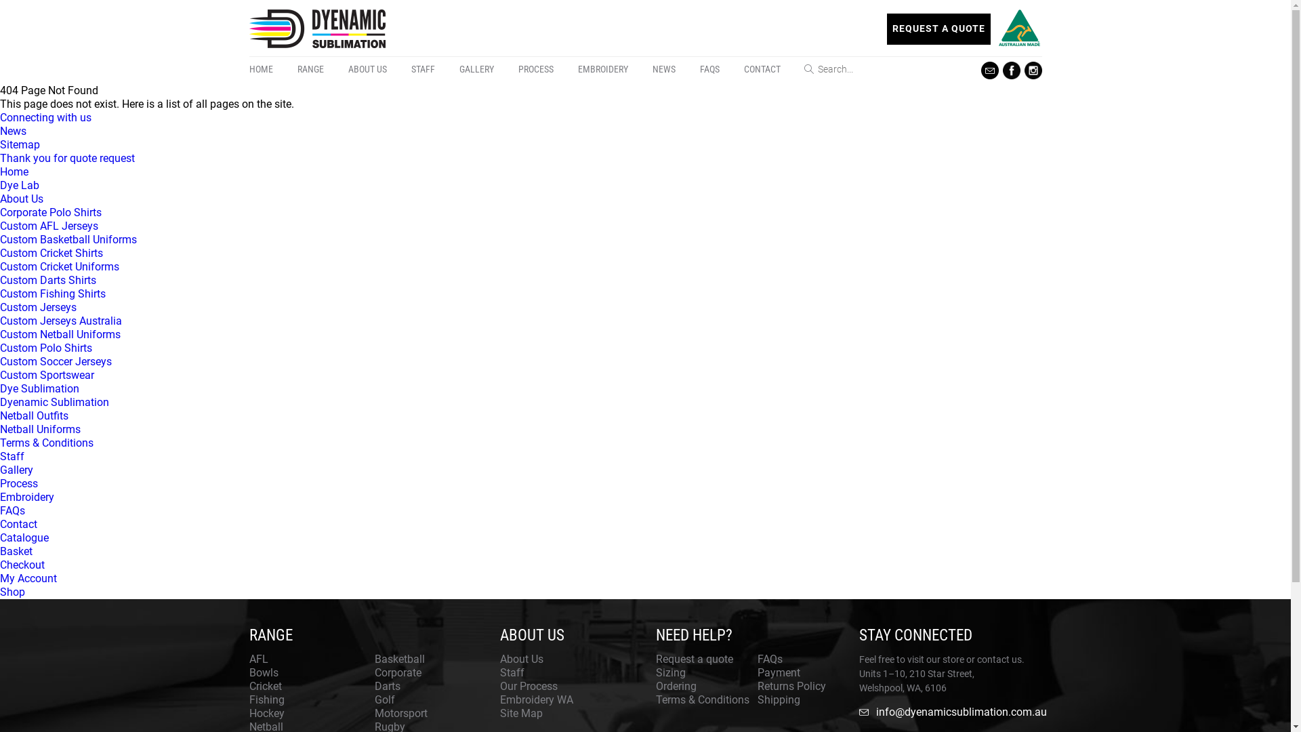  What do you see at coordinates (676, 686) in the screenshot?
I see `Ordering` at bounding box center [676, 686].